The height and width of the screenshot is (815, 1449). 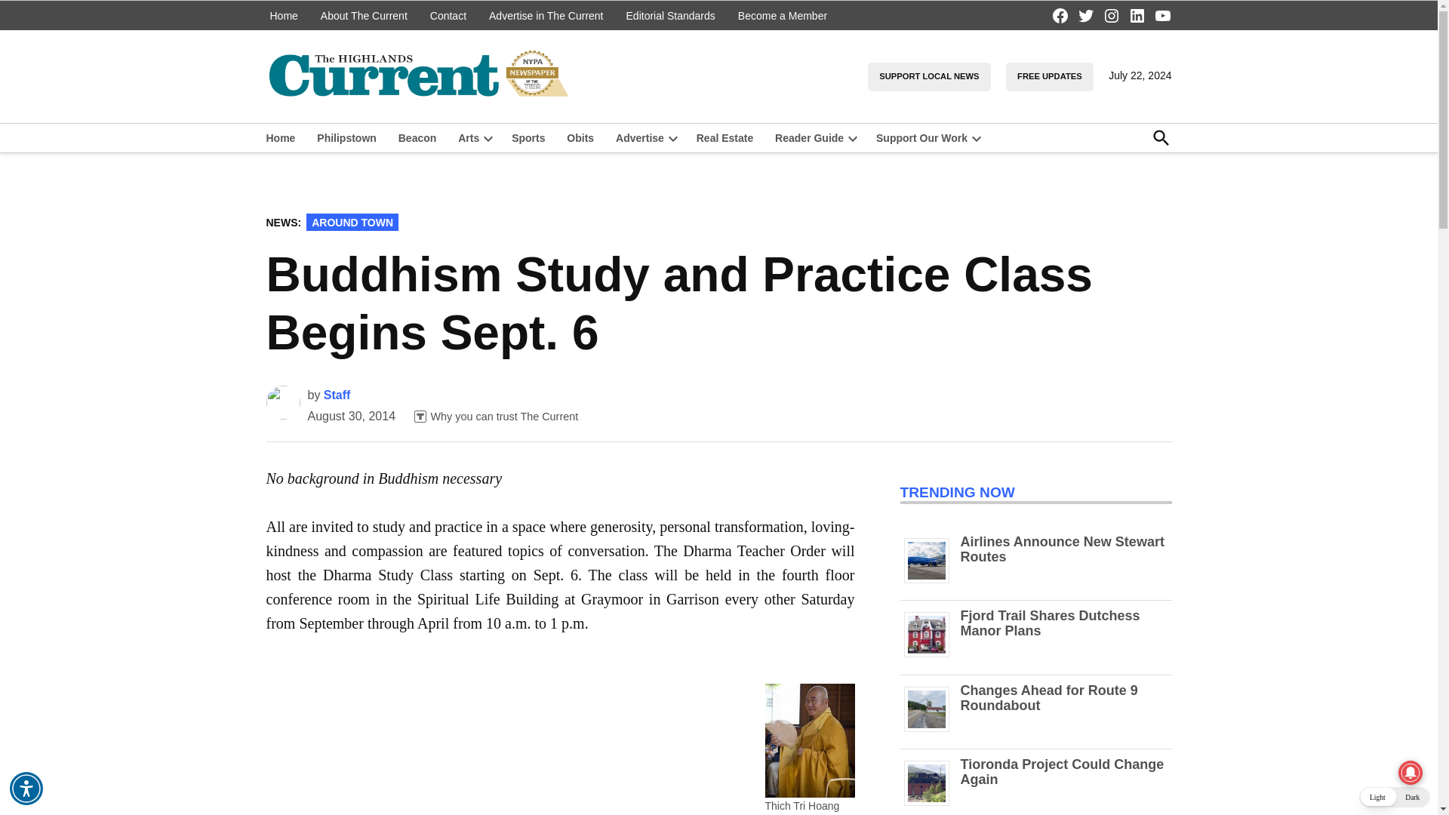 I want to click on Airlines Announce New Stewart Routes, so click(x=932, y=583).